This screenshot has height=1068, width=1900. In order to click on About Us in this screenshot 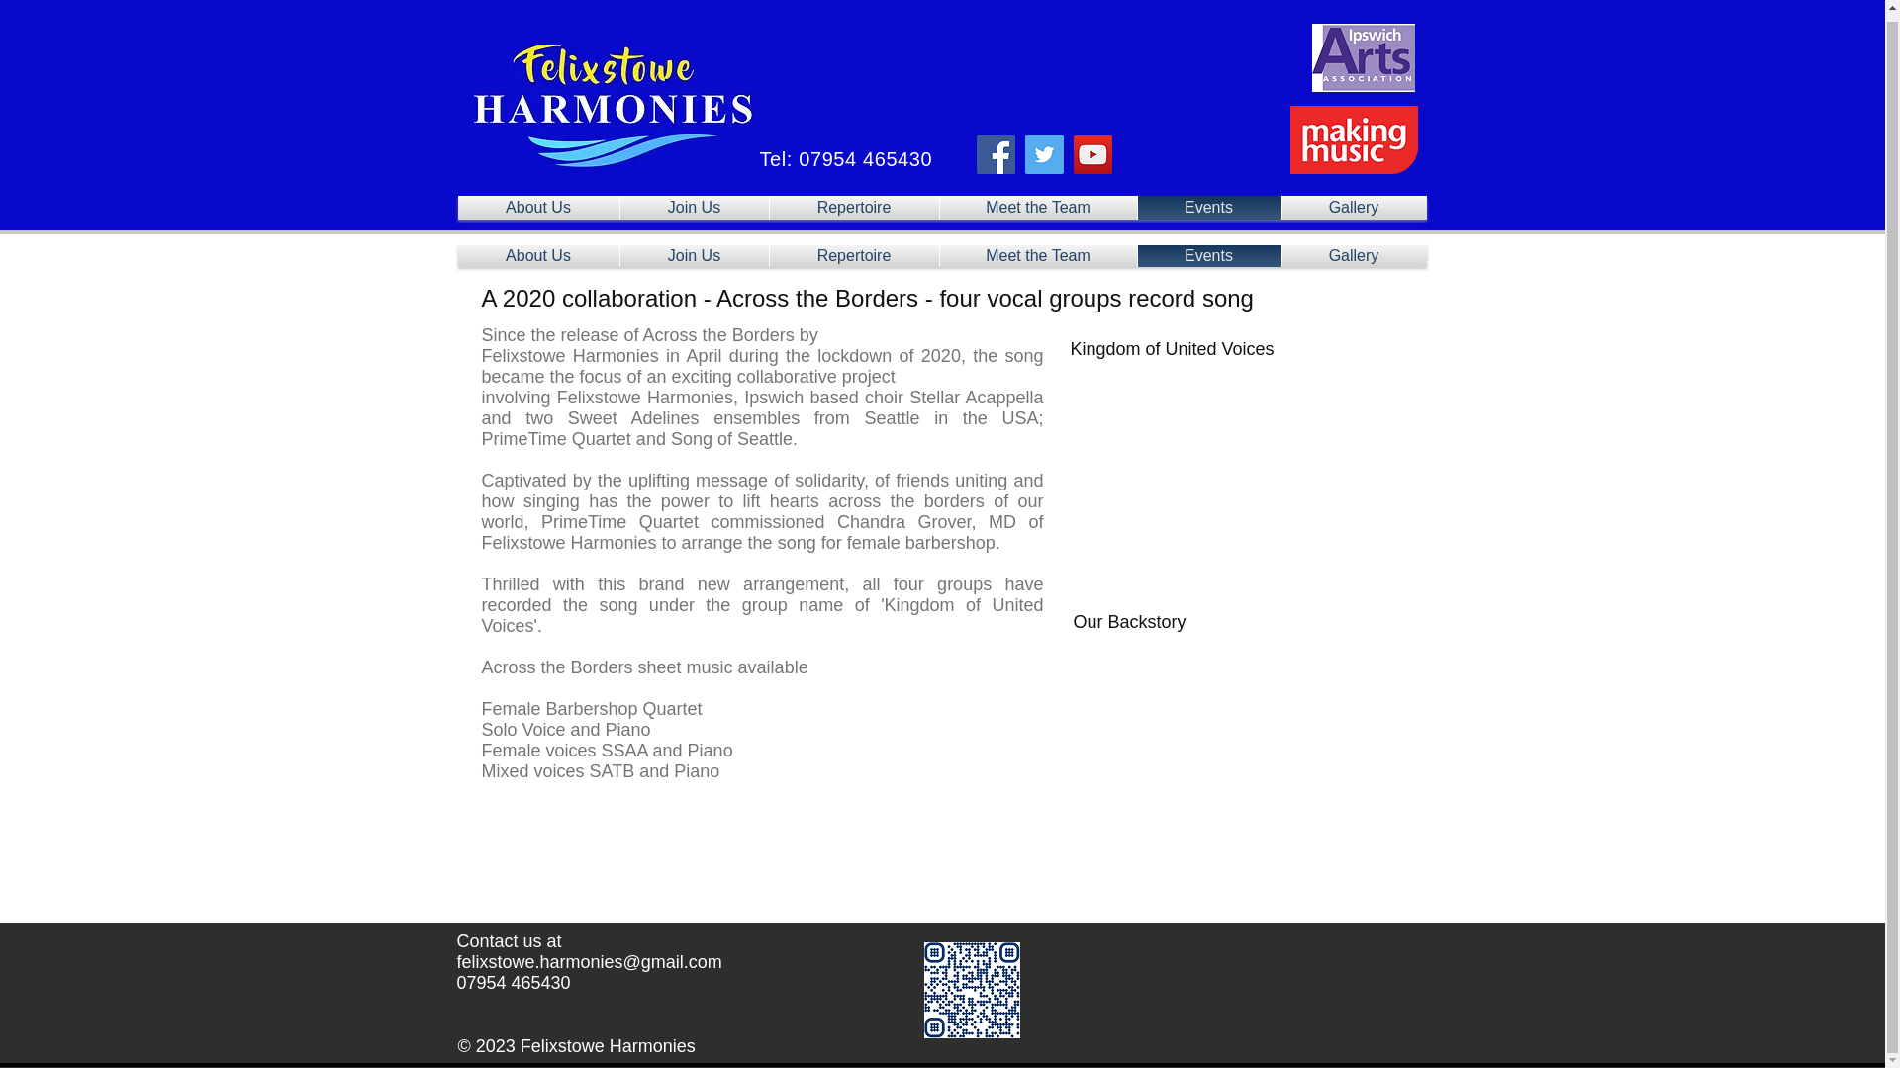, I will do `click(538, 256)`.